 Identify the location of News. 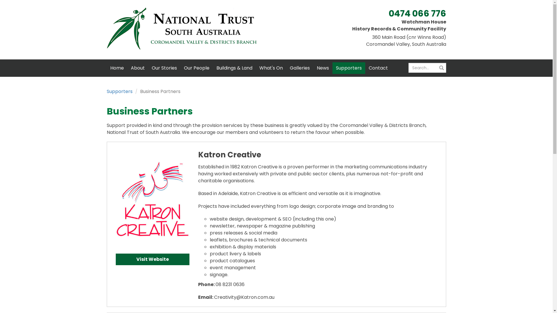
(323, 68).